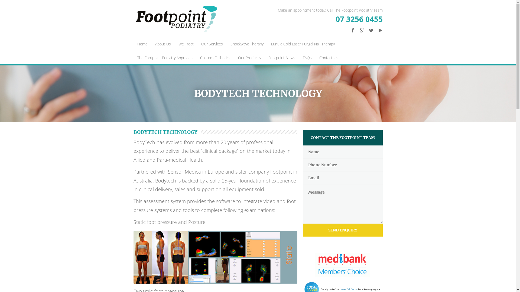 The height and width of the screenshot is (292, 520). What do you see at coordinates (215, 58) in the screenshot?
I see `Custom Orthotics` at bounding box center [215, 58].